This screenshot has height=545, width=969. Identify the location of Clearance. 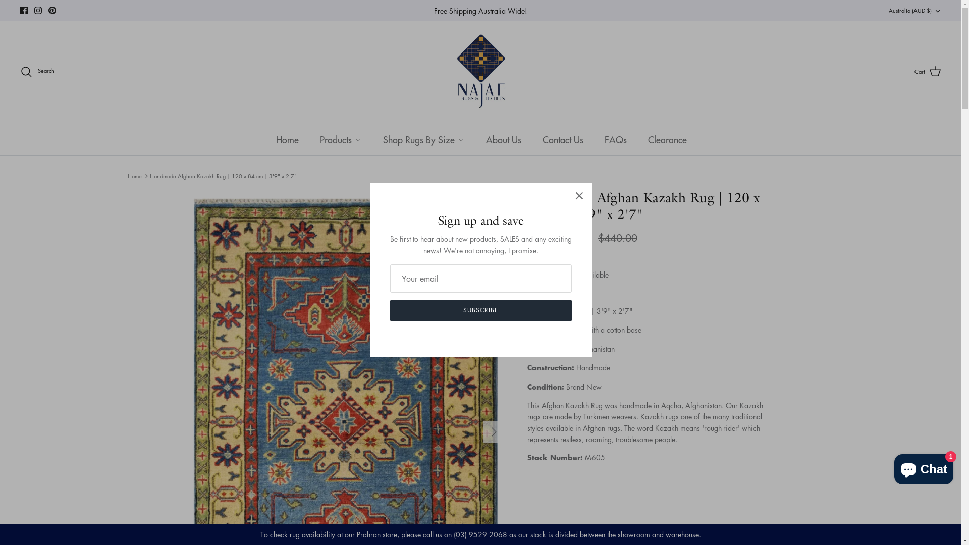
(667, 139).